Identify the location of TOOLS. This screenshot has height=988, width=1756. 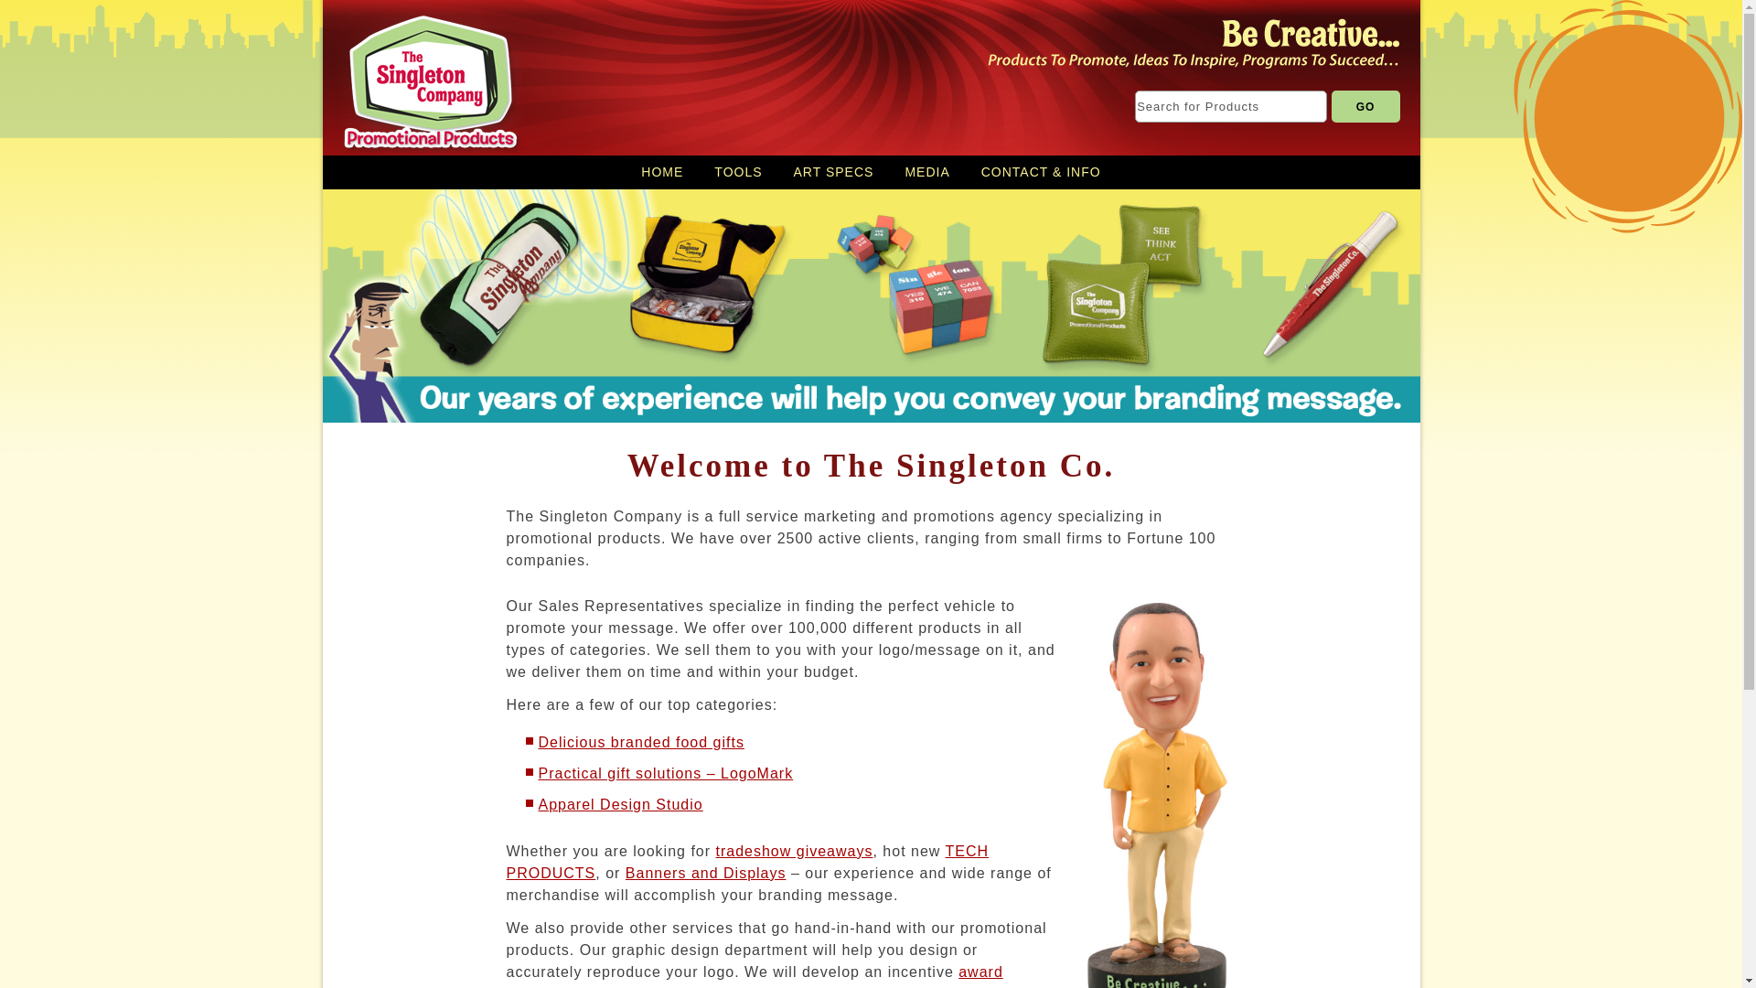
(738, 172).